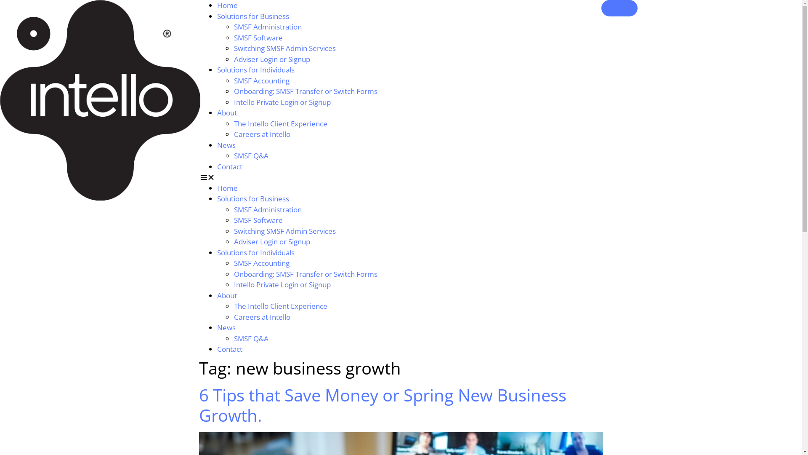  I want to click on Intello Private Login or Signup, so click(282, 285).